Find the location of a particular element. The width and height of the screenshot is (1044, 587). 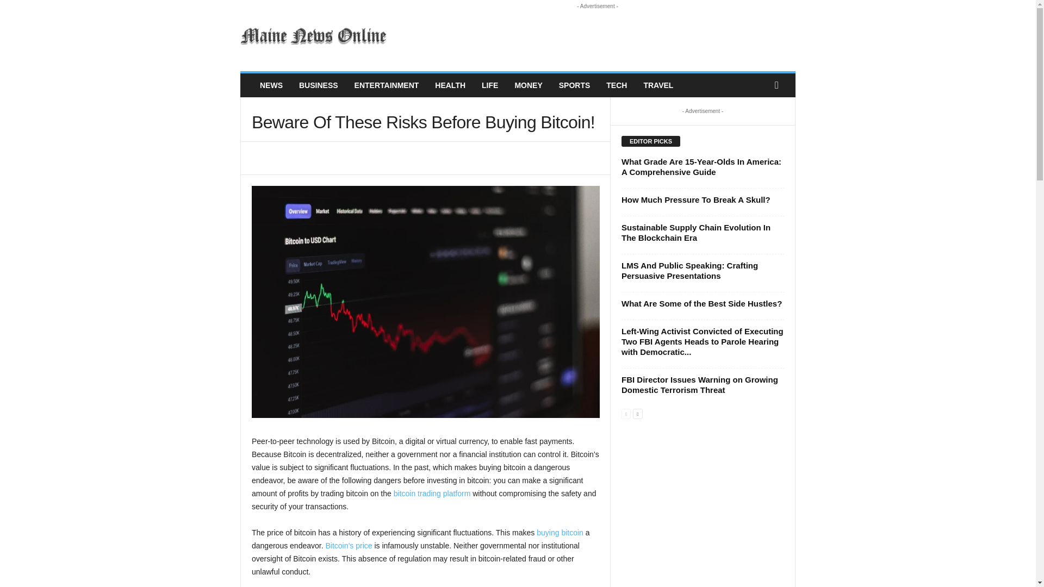

Maine News Online is located at coordinates (314, 36).